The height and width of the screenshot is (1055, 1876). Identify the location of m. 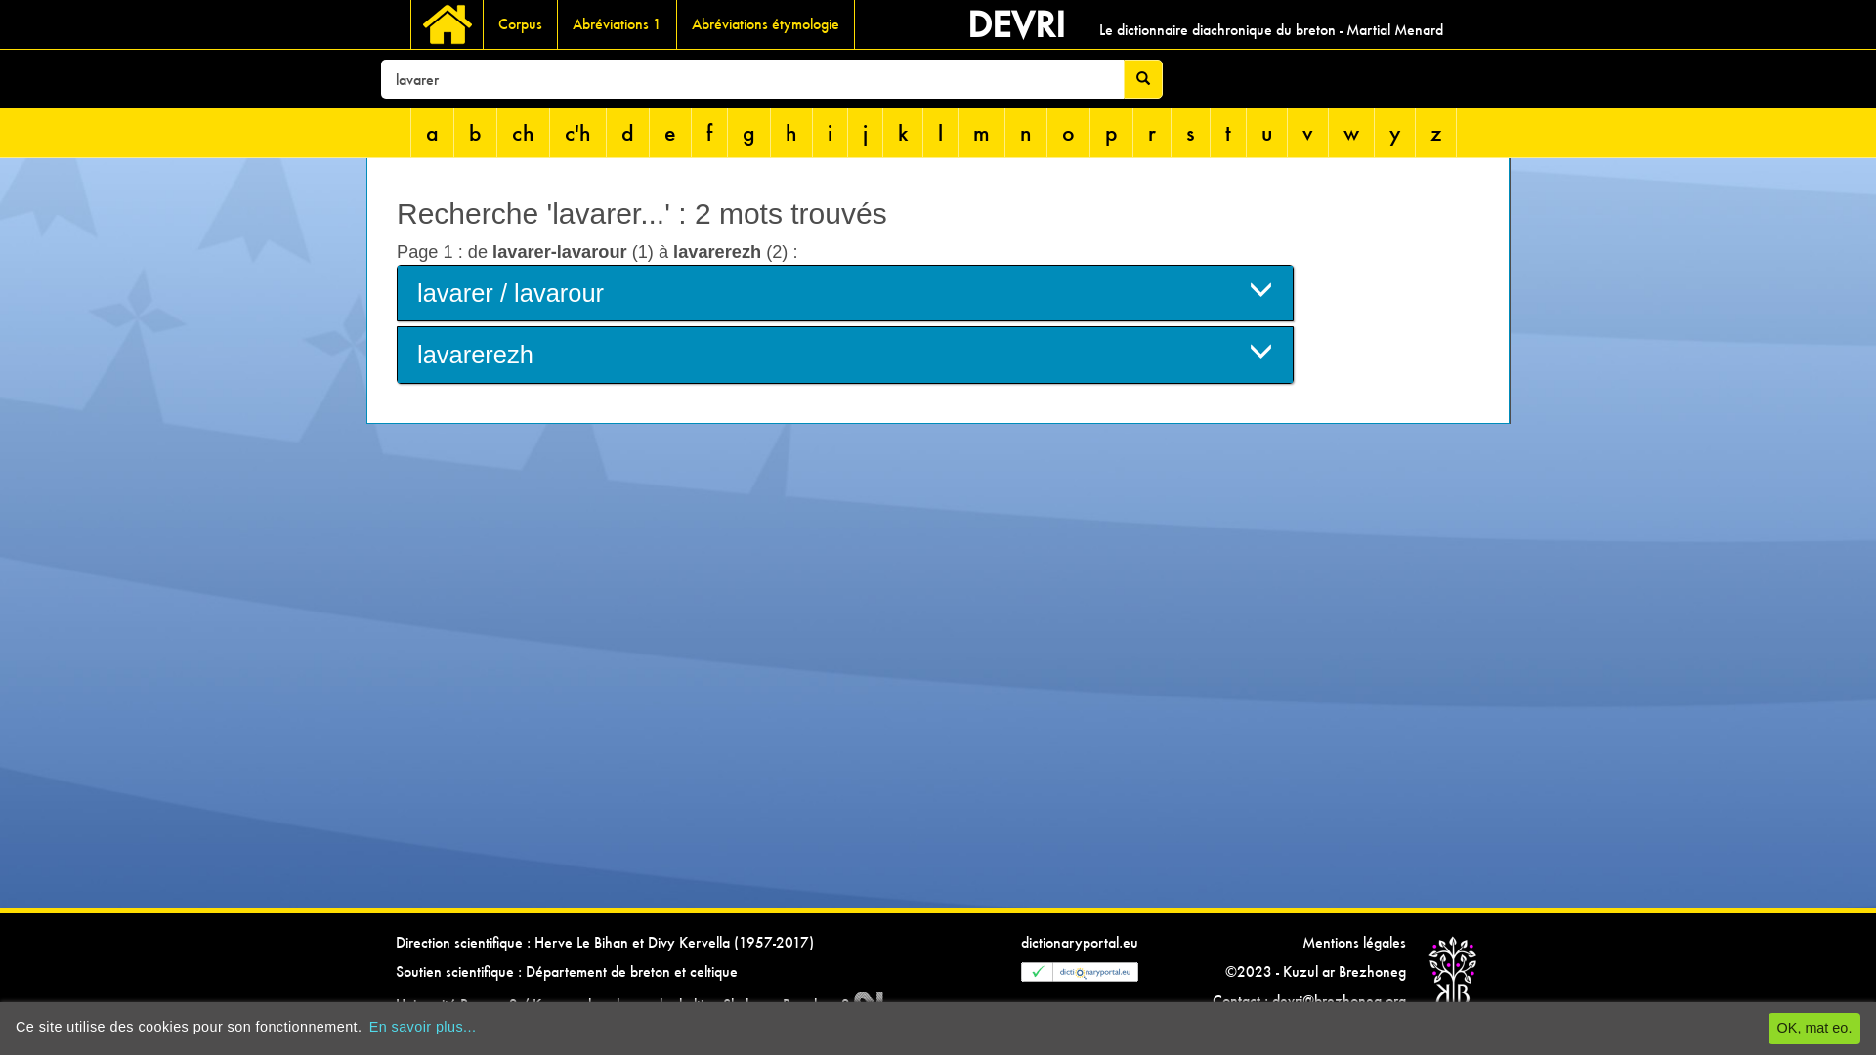
(982, 133).